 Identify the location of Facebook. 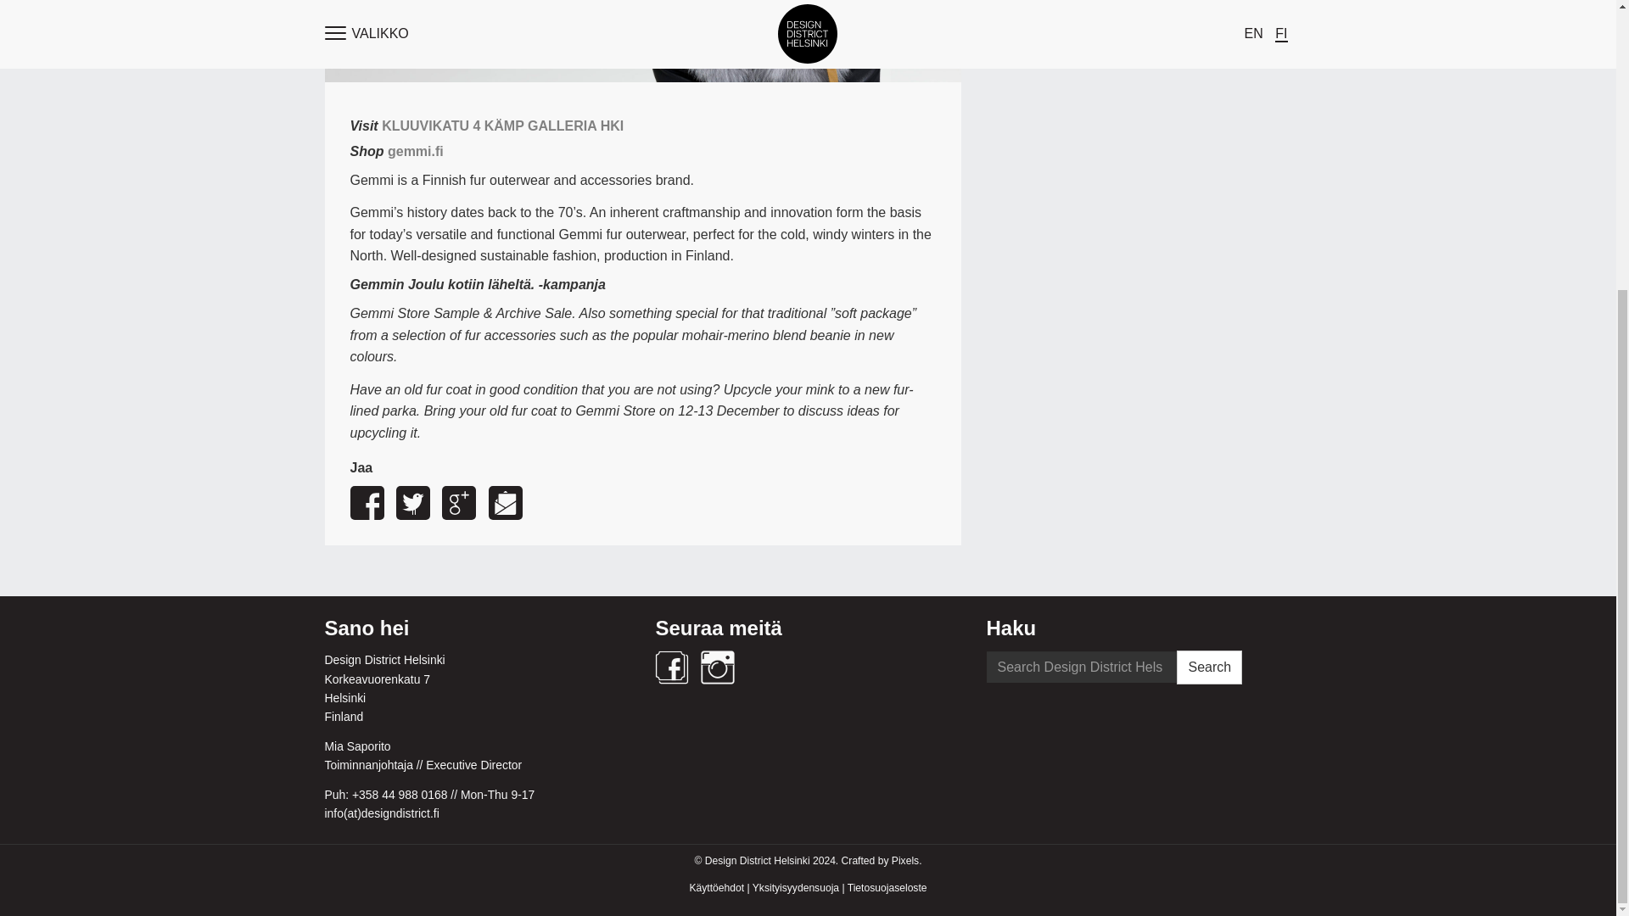
(672, 667).